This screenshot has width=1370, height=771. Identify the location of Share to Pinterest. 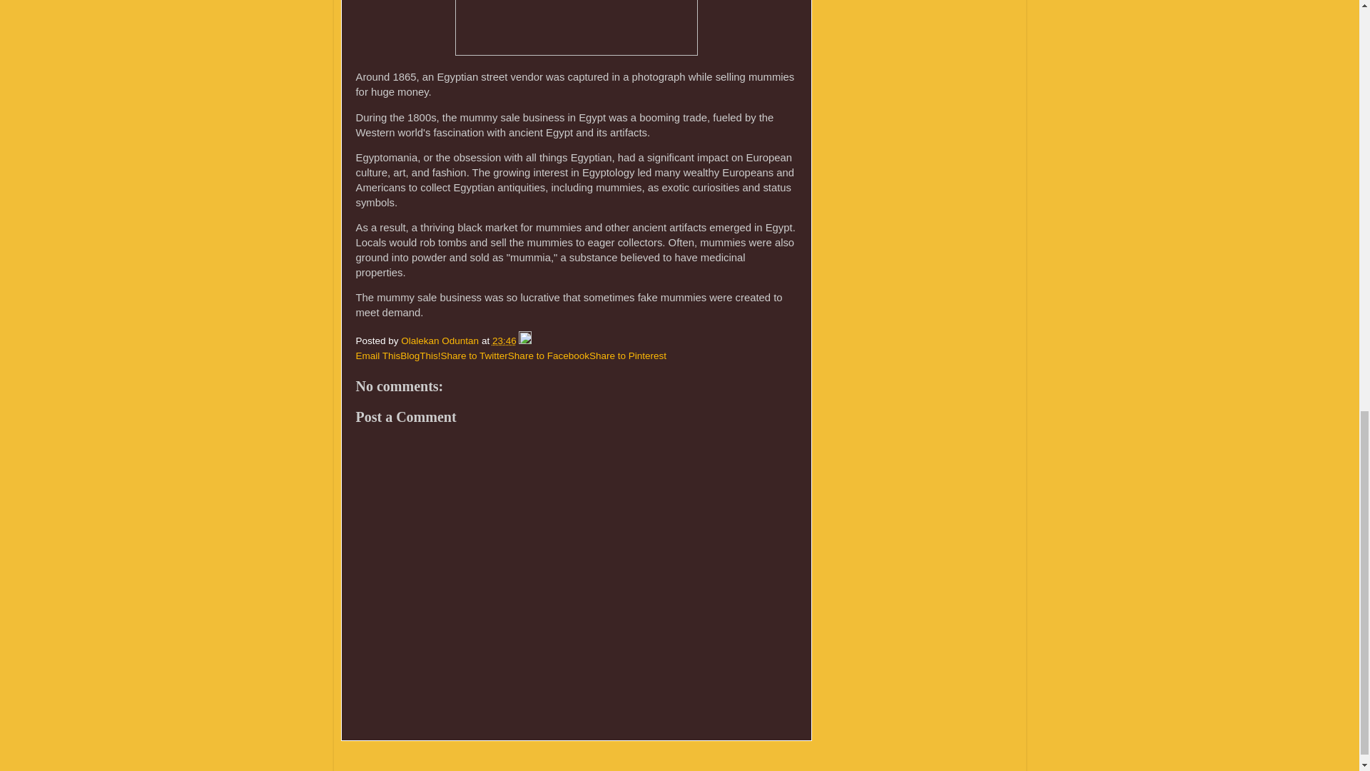
(627, 356).